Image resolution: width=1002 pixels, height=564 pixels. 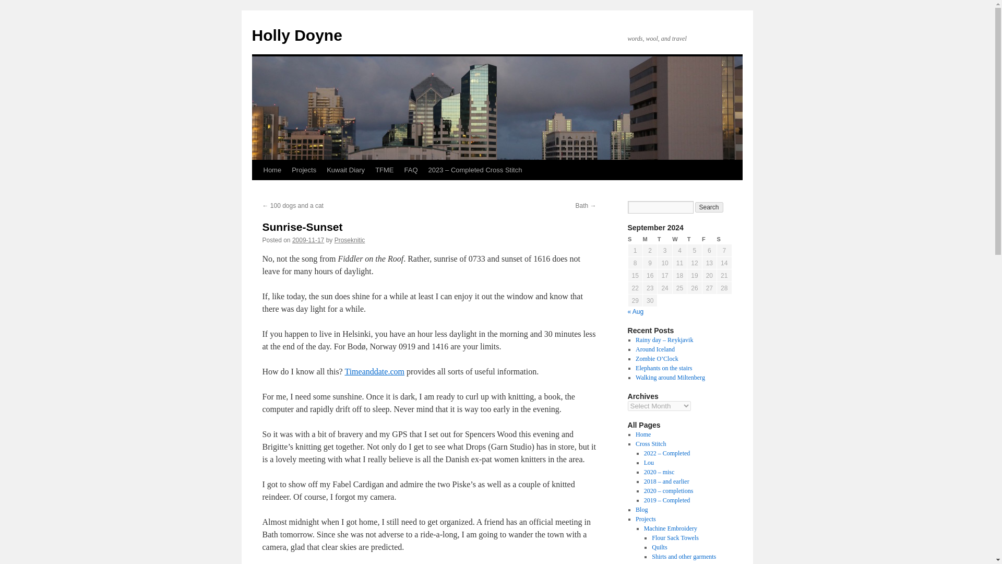 What do you see at coordinates (664, 368) in the screenshot?
I see `Elephants on the stairs` at bounding box center [664, 368].